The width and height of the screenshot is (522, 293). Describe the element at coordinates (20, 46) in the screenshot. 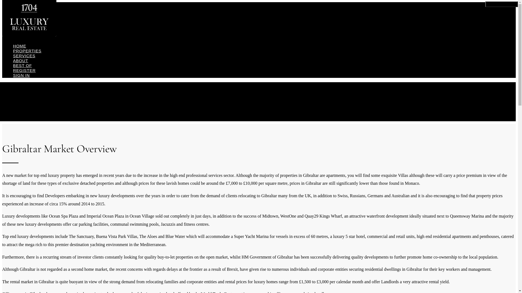

I see `HOME` at that location.